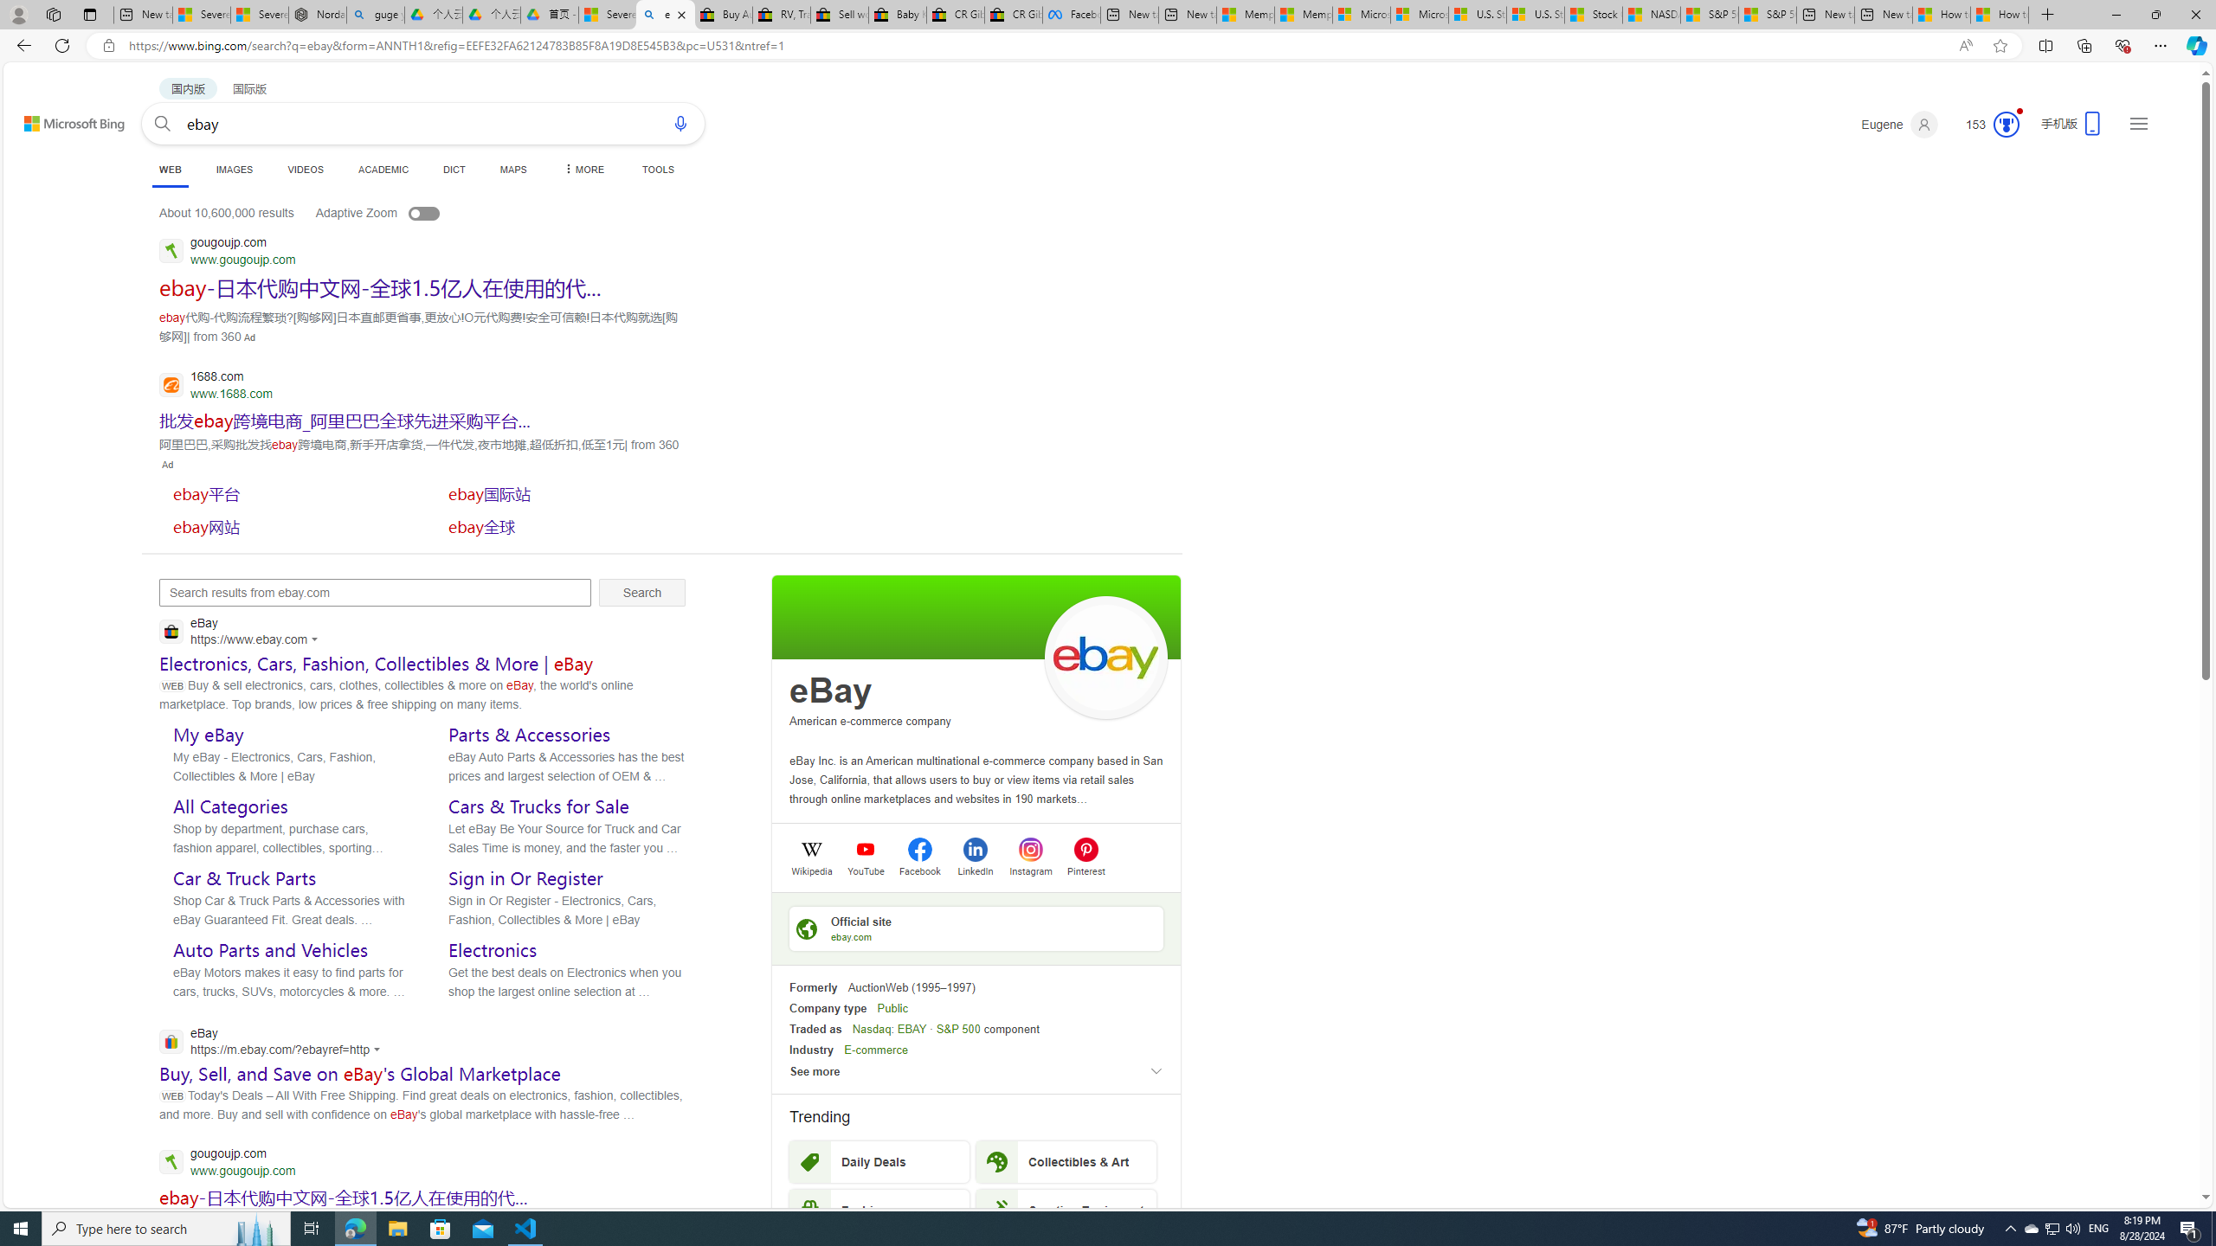 The width and height of the screenshot is (2216, 1246). Describe the element at coordinates (530, 735) in the screenshot. I see `Parts & Accessories` at that location.